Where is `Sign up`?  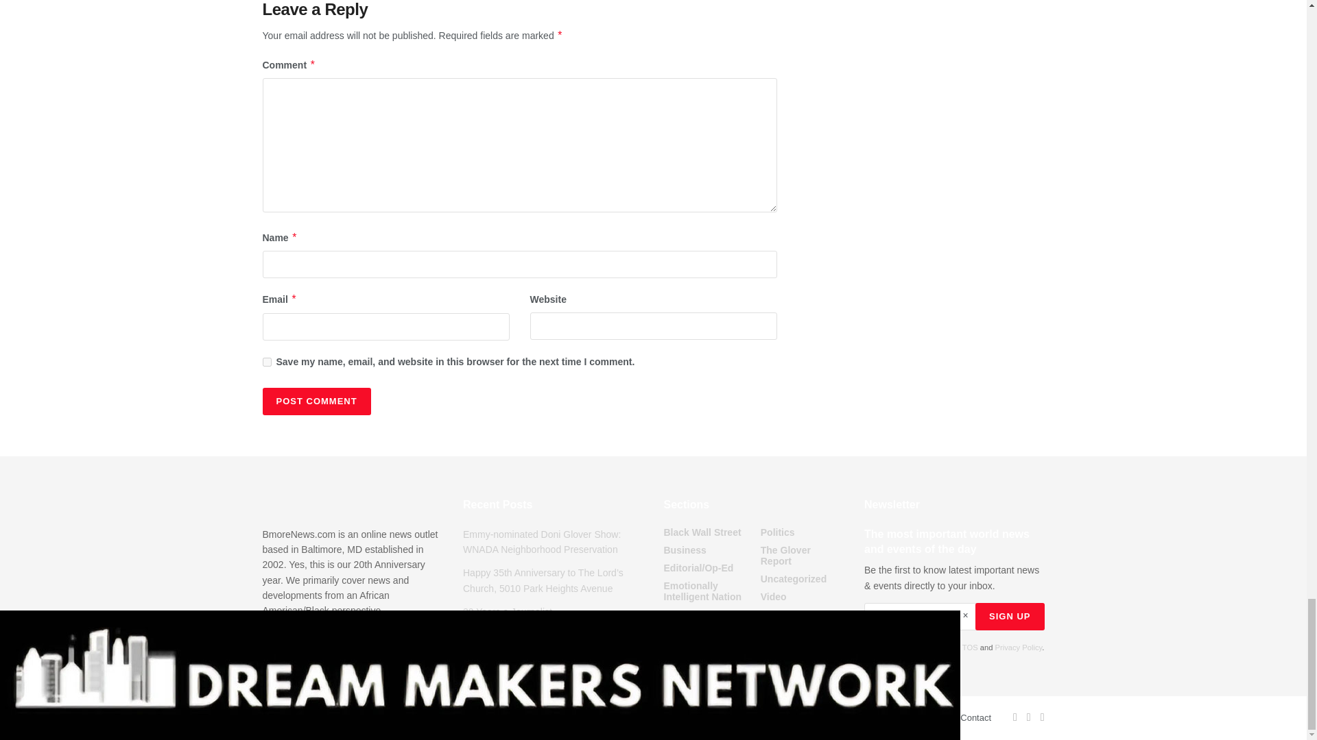 Sign up is located at coordinates (1010, 617).